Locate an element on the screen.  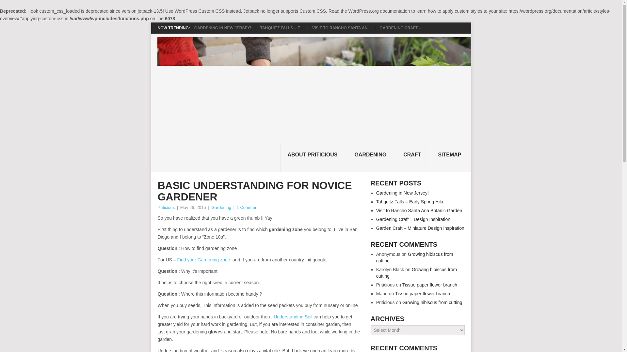
Gardening is located at coordinates (221, 207).